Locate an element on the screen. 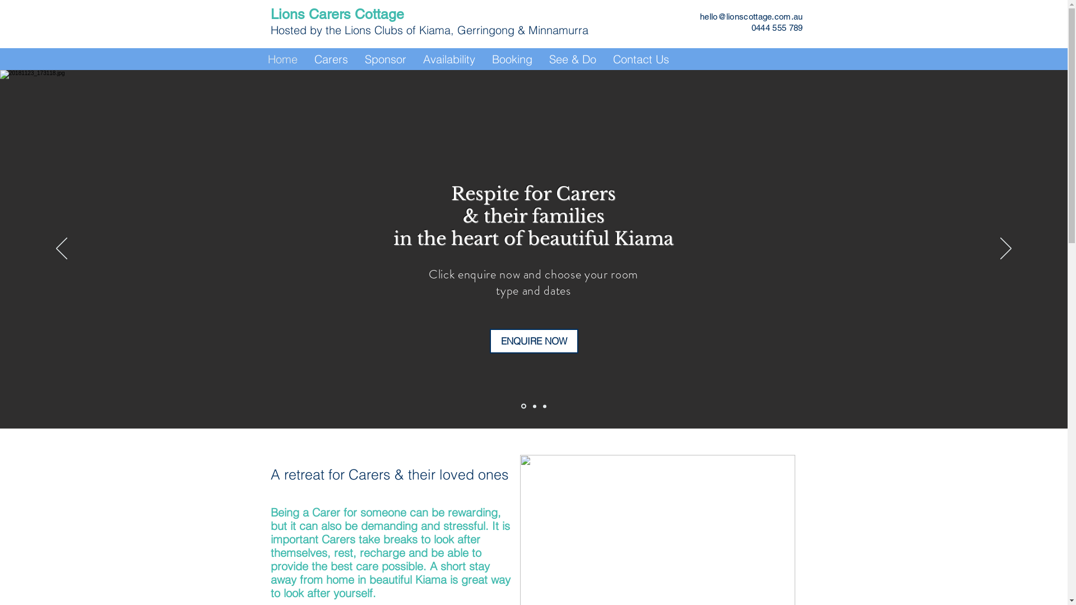  Lions Carers Cottage is located at coordinates (337, 15).